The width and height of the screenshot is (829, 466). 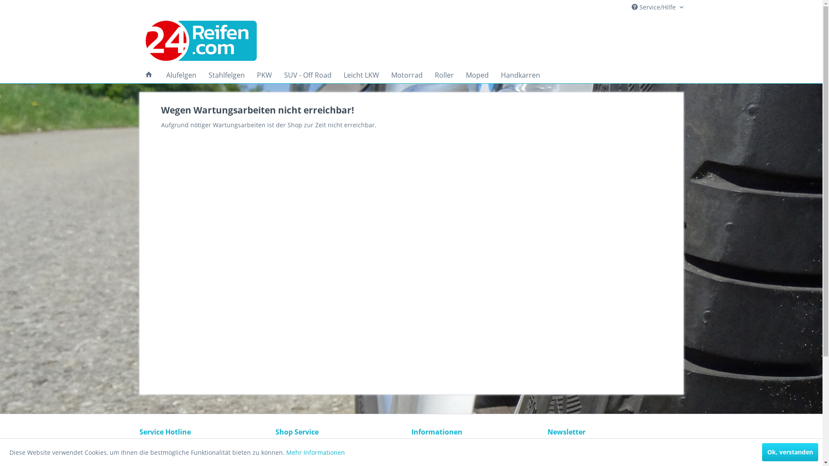 What do you see at coordinates (521, 75) in the screenshot?
I see `Handkarren` at bounding box center [521, 75].